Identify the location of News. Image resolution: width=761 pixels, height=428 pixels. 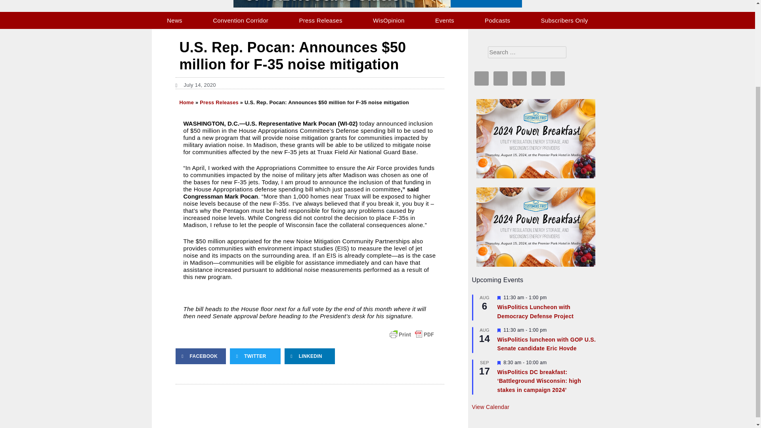
(174, 21).